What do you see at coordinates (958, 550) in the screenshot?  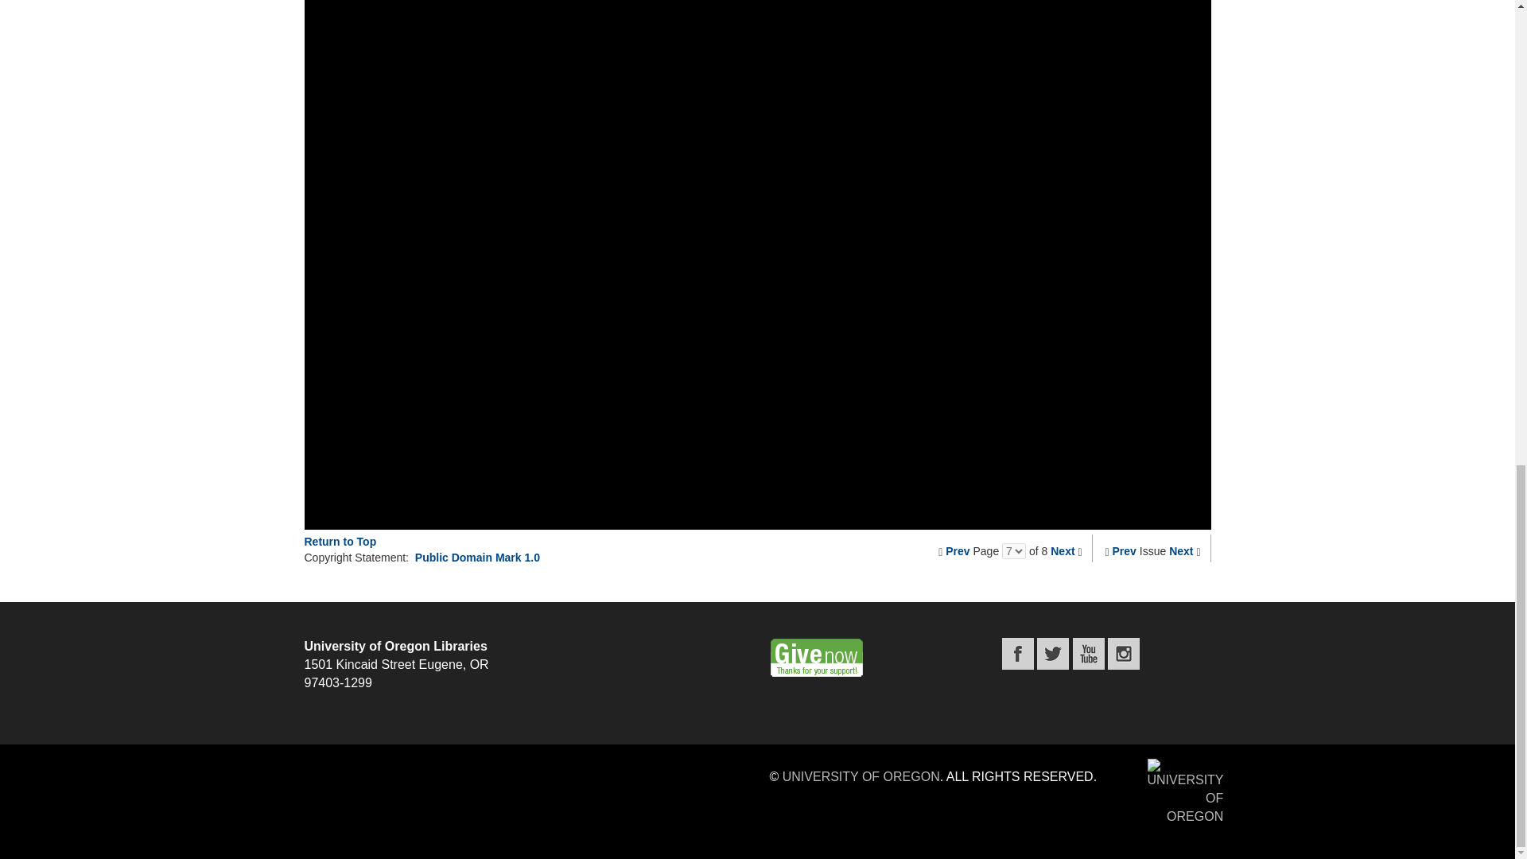 I see `Prev` at bounding box center [958, 550].